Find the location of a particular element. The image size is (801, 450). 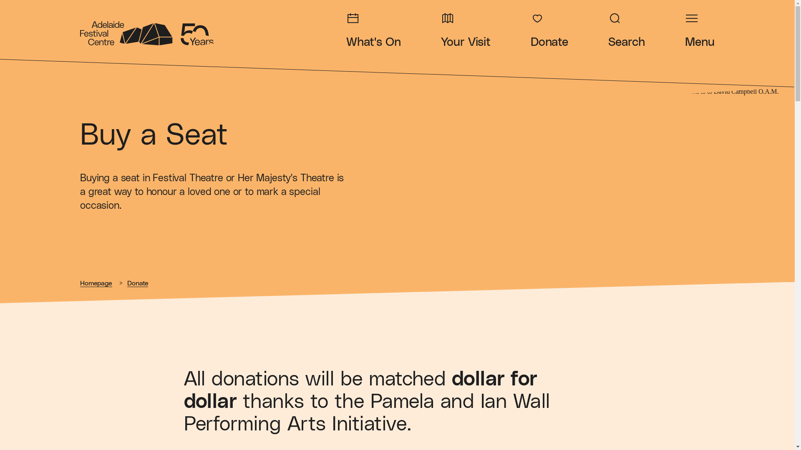

Menu is located at coordinates (700, 30).